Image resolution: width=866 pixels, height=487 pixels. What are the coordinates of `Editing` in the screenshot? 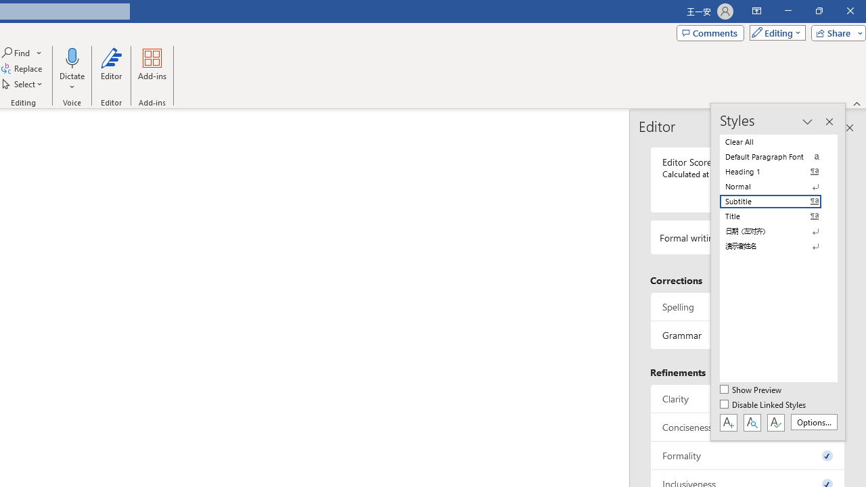 It's located at (774, 32).